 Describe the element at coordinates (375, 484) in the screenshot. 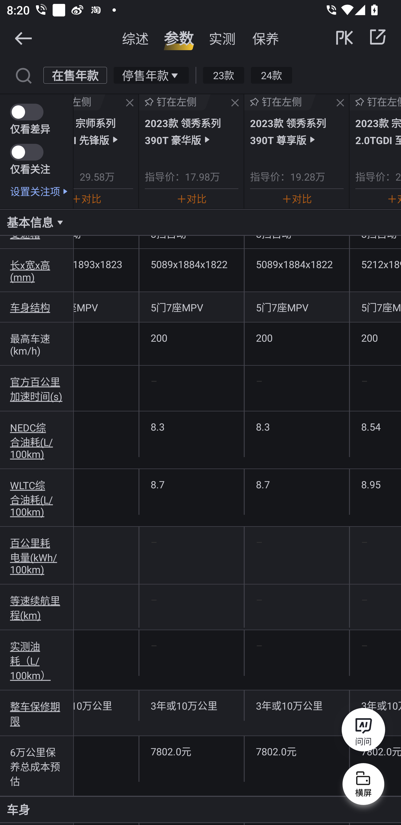

I see `8.95` at that location.